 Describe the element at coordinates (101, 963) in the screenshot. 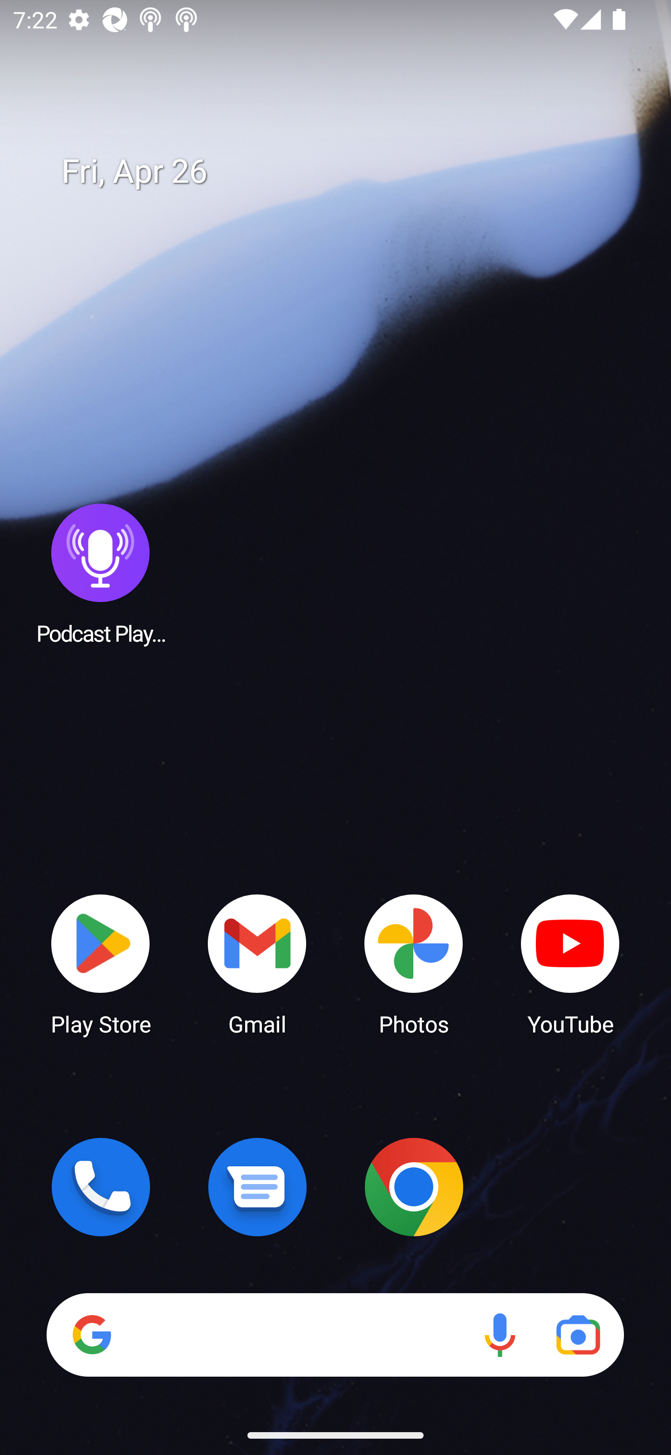

I see `Play Store` at that location.